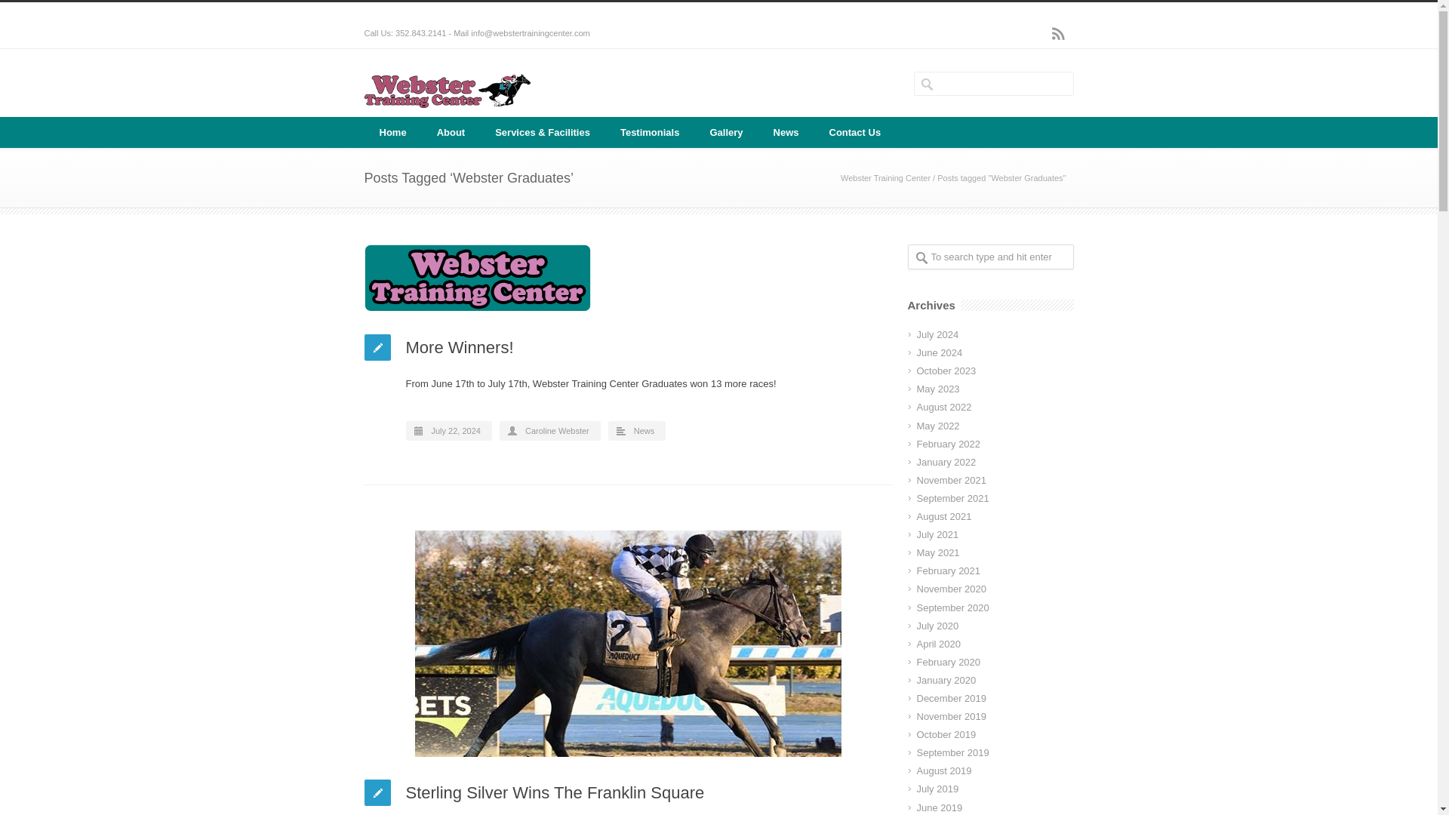  I want to click on Home, so click(392, 132).